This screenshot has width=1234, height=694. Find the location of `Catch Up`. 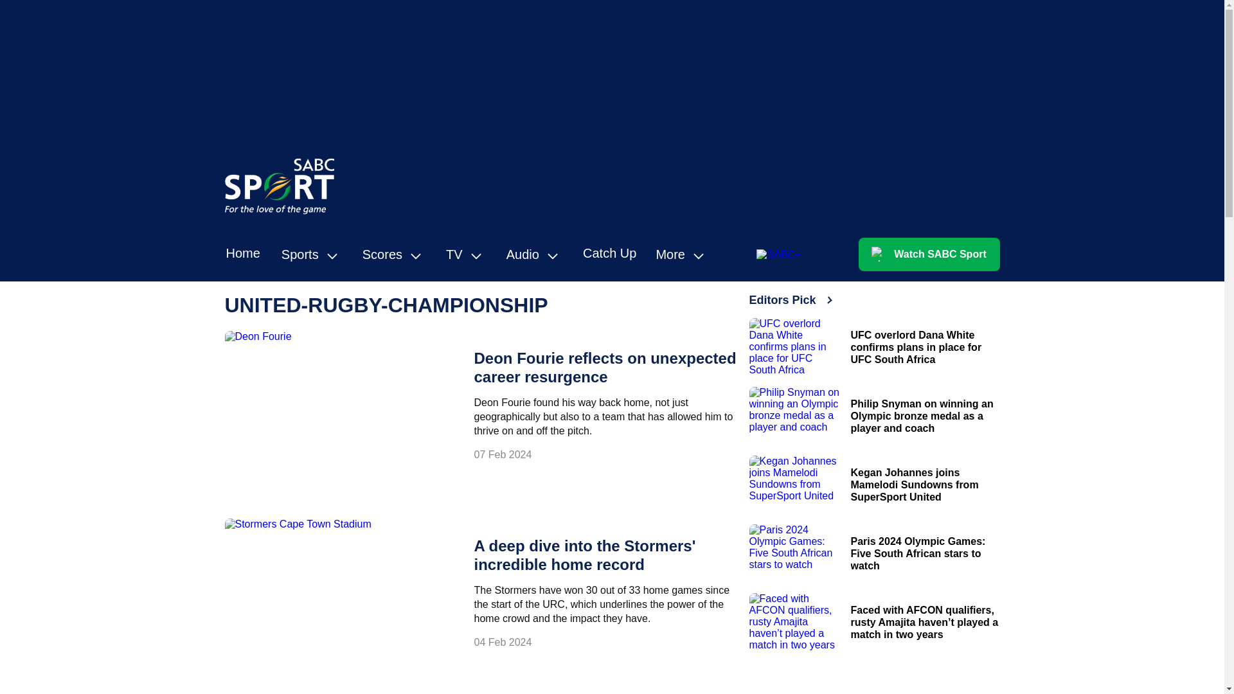

Catch Up is located at coordinates (609, 253).